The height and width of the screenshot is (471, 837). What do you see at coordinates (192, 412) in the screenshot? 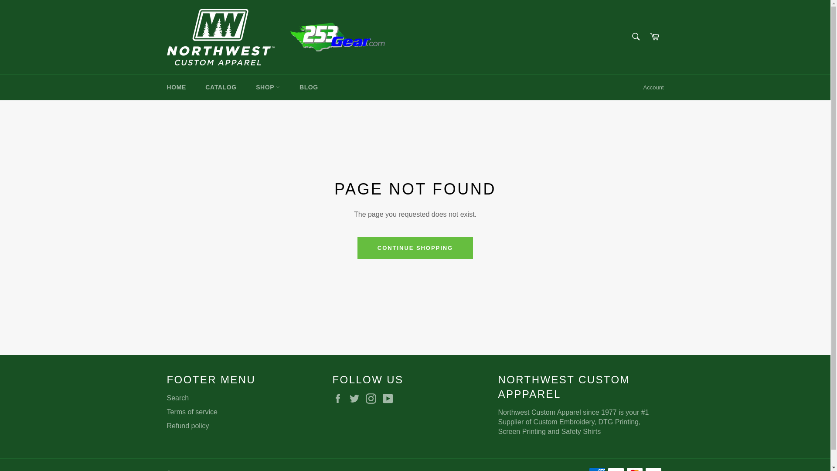
I see `Terms of service` at bounding box center [192, 412].